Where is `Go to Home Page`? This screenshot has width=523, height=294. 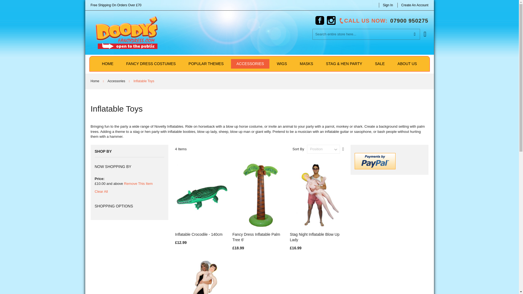
Go to Home Page is located at coordinates (95, 81).